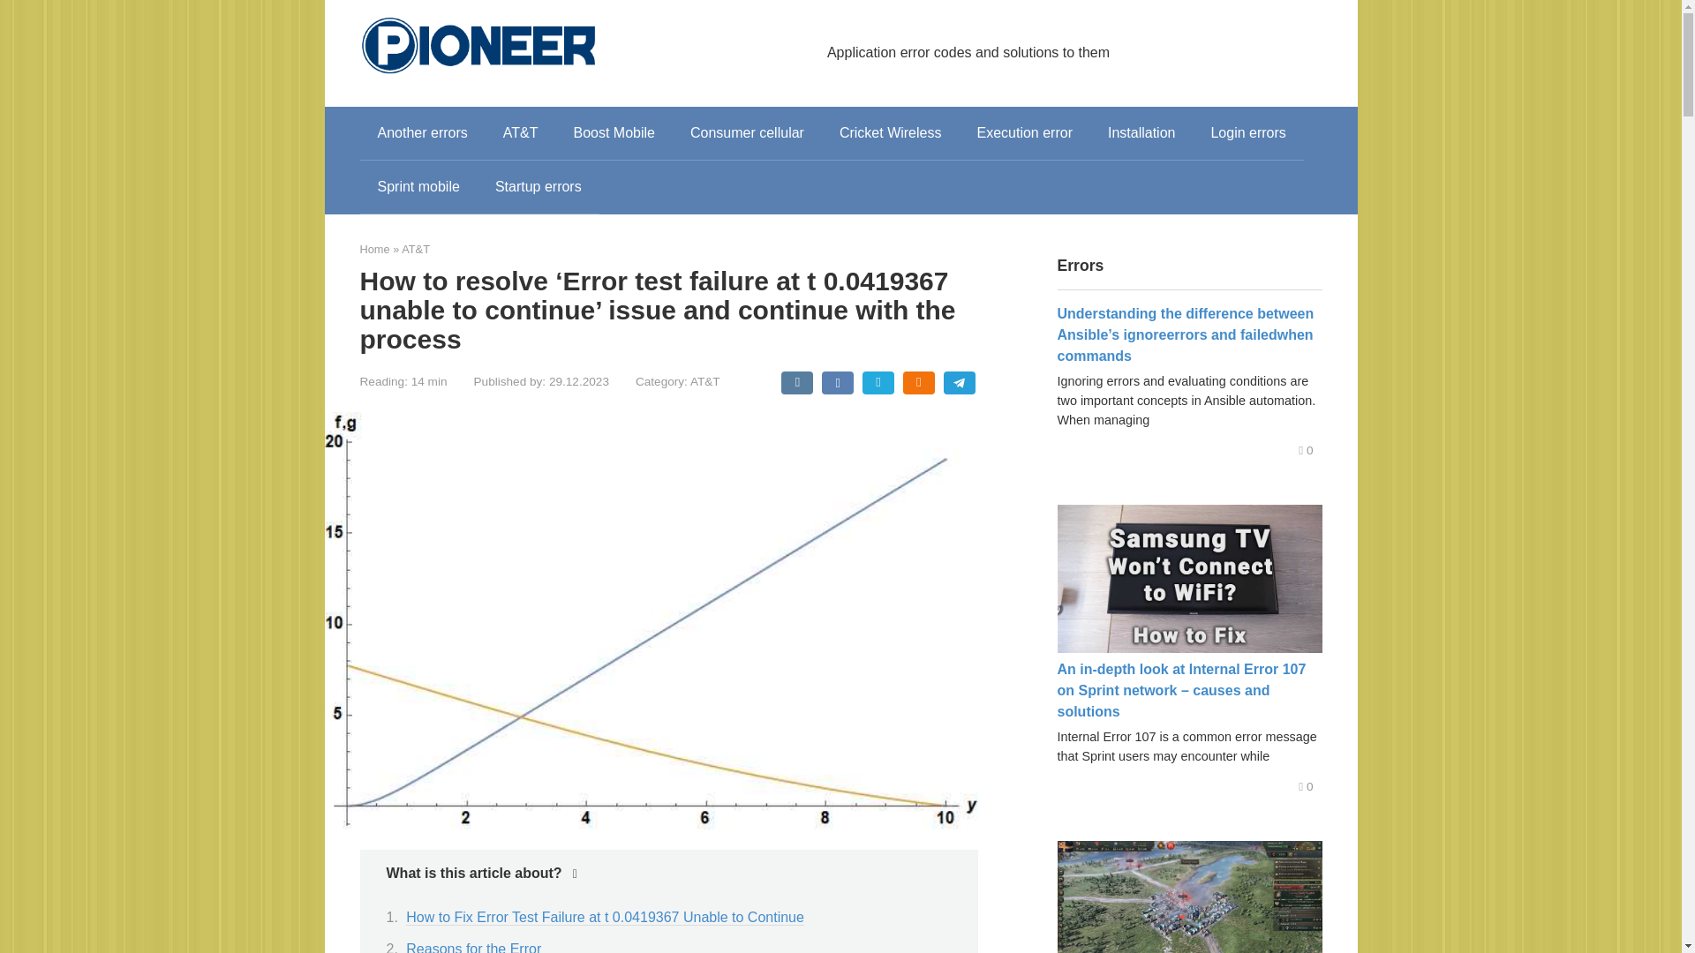  Describe the element at coordinates (374, 249) in the screenshot. I see `Home` at that location.